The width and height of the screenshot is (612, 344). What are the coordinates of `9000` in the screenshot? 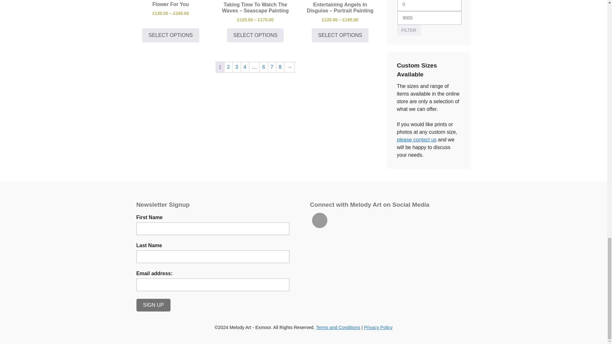 It's located at (429, 18).